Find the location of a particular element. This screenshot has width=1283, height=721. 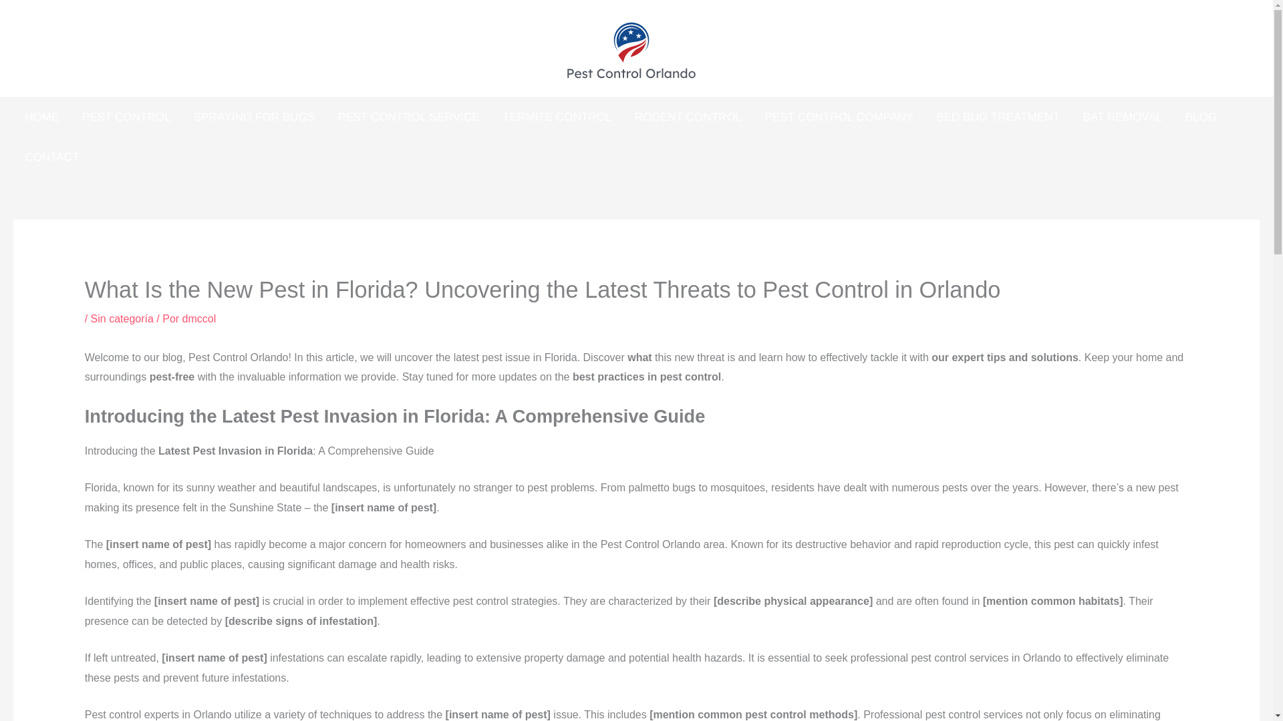

HOME is located at coordinates (41, 116).